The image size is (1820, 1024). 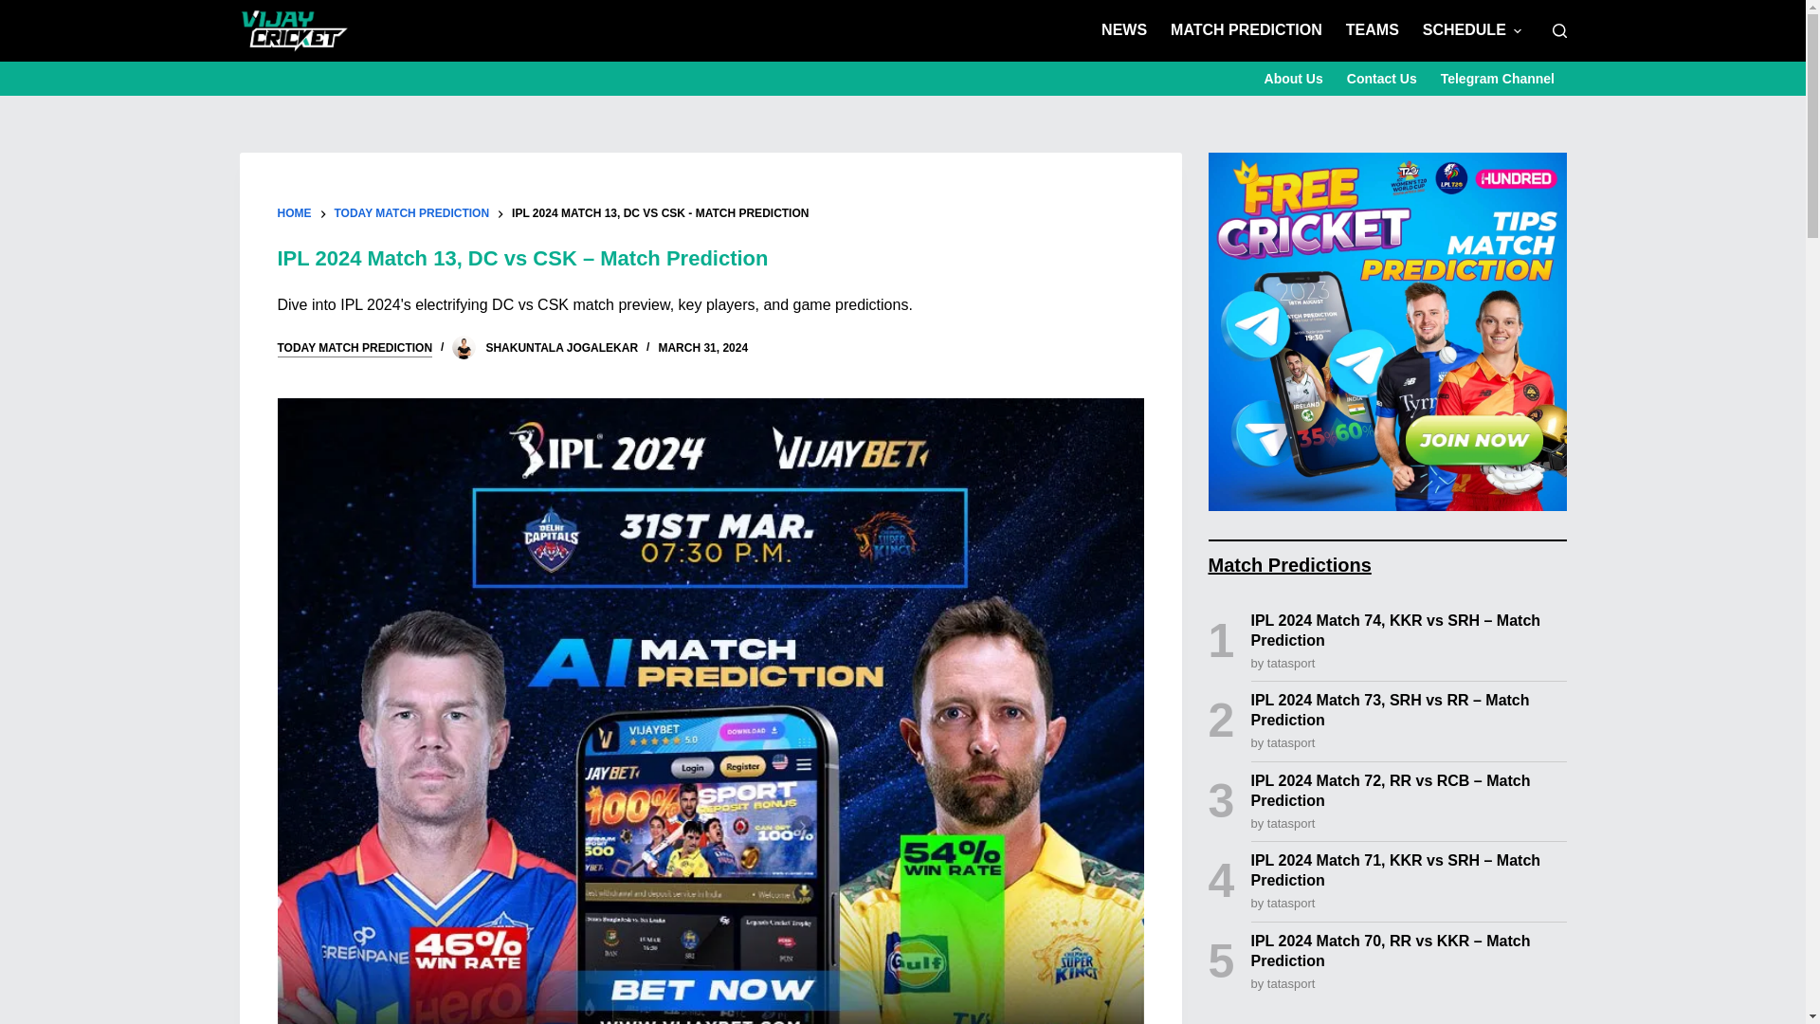 What do you see at coordinates (561, 347) in the screenshot?
I see `SHAKUNTALA JOGALEKAR` at bounding box center [561, 347].